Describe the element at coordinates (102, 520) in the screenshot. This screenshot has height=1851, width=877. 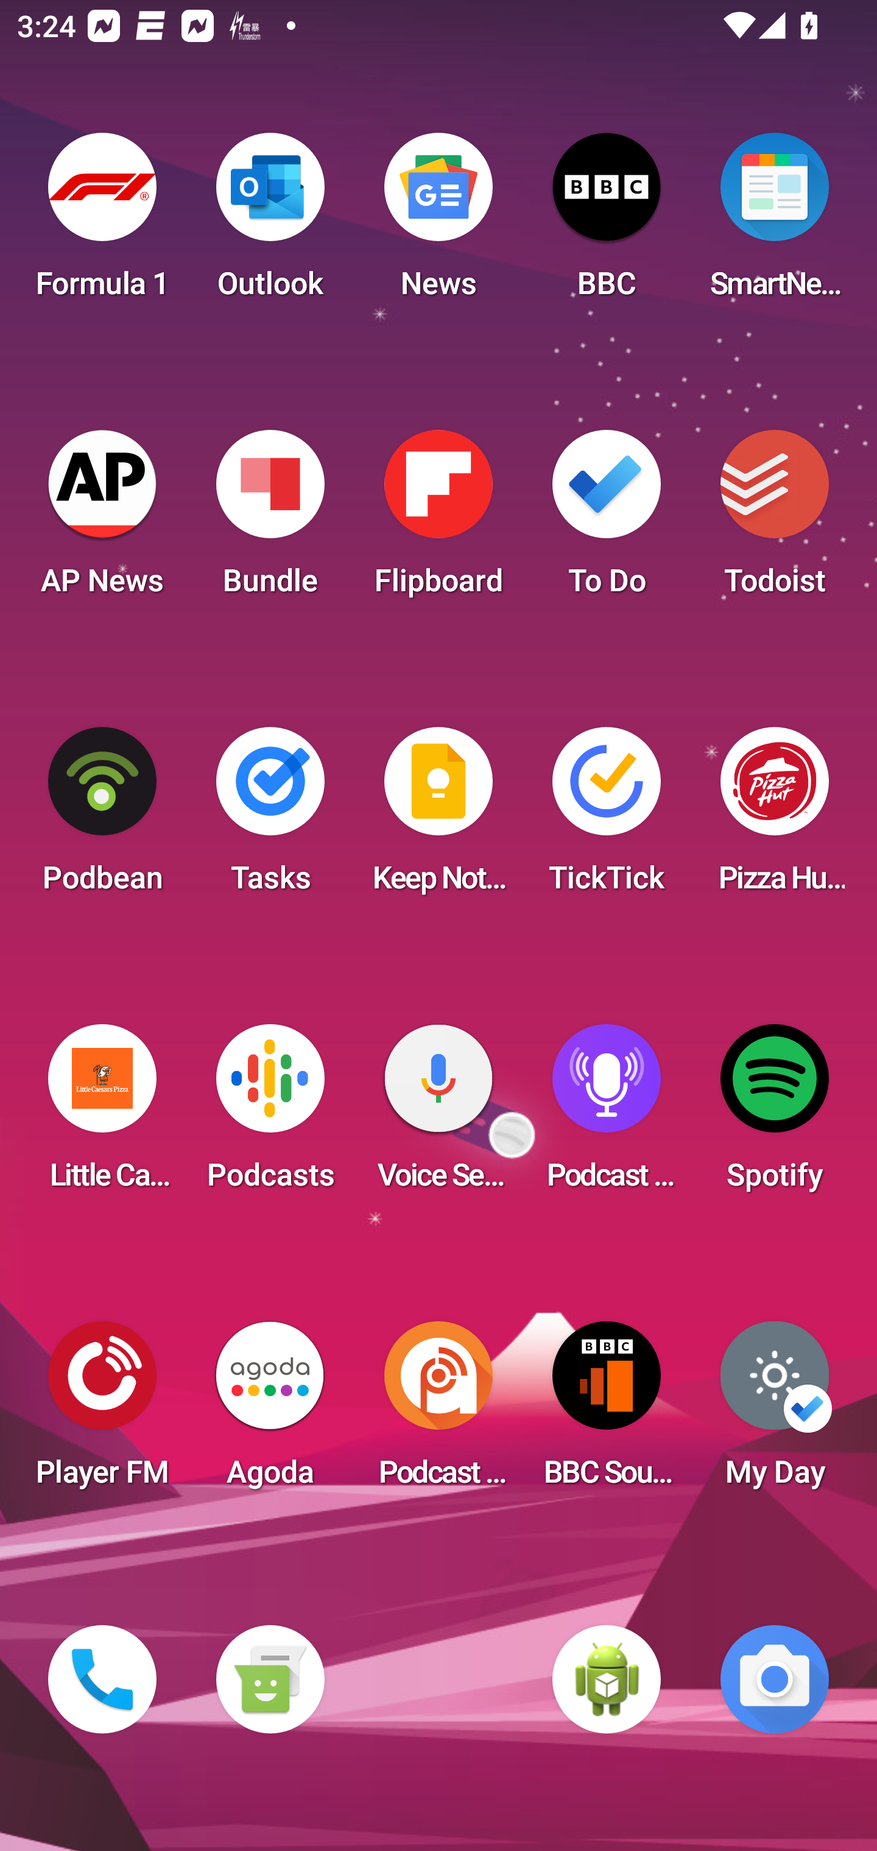
I see `AP News` at that location.